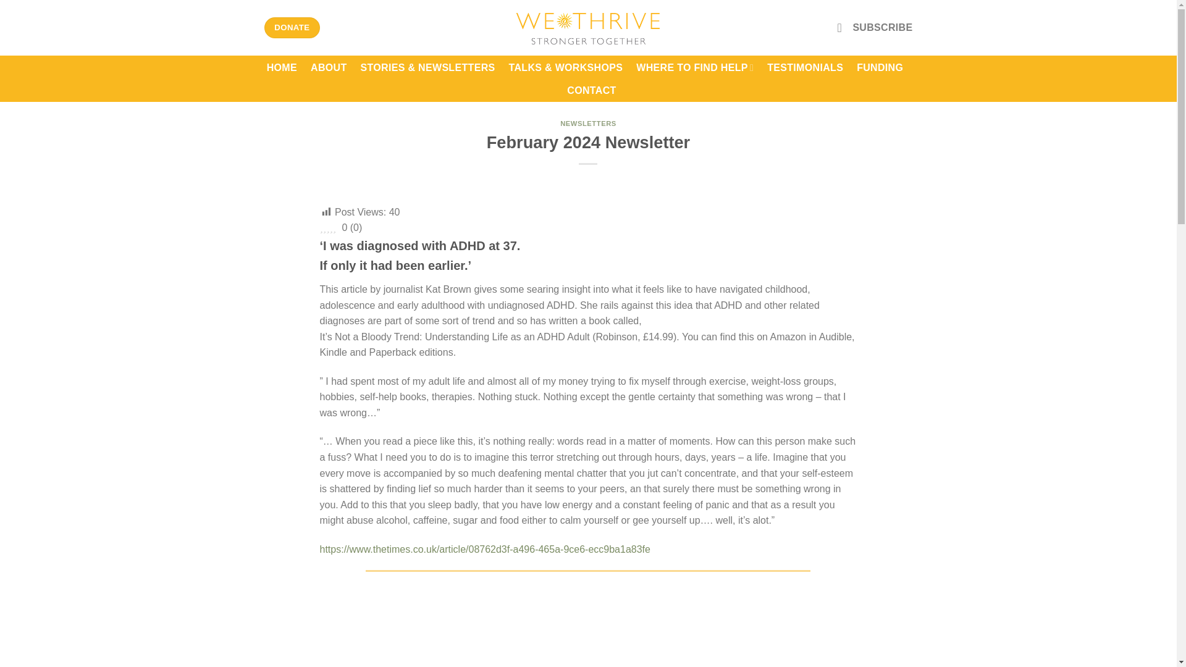 The image size is (1186, 667). What do you see at coordinates (588, 27) in the screenshot?
I see `We Thrive - Stronger Together` at bounding box center [588, 27].